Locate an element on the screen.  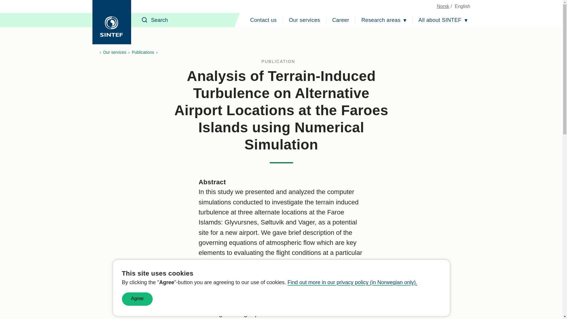
All about SINTEF is located at coordinates (443, 20).